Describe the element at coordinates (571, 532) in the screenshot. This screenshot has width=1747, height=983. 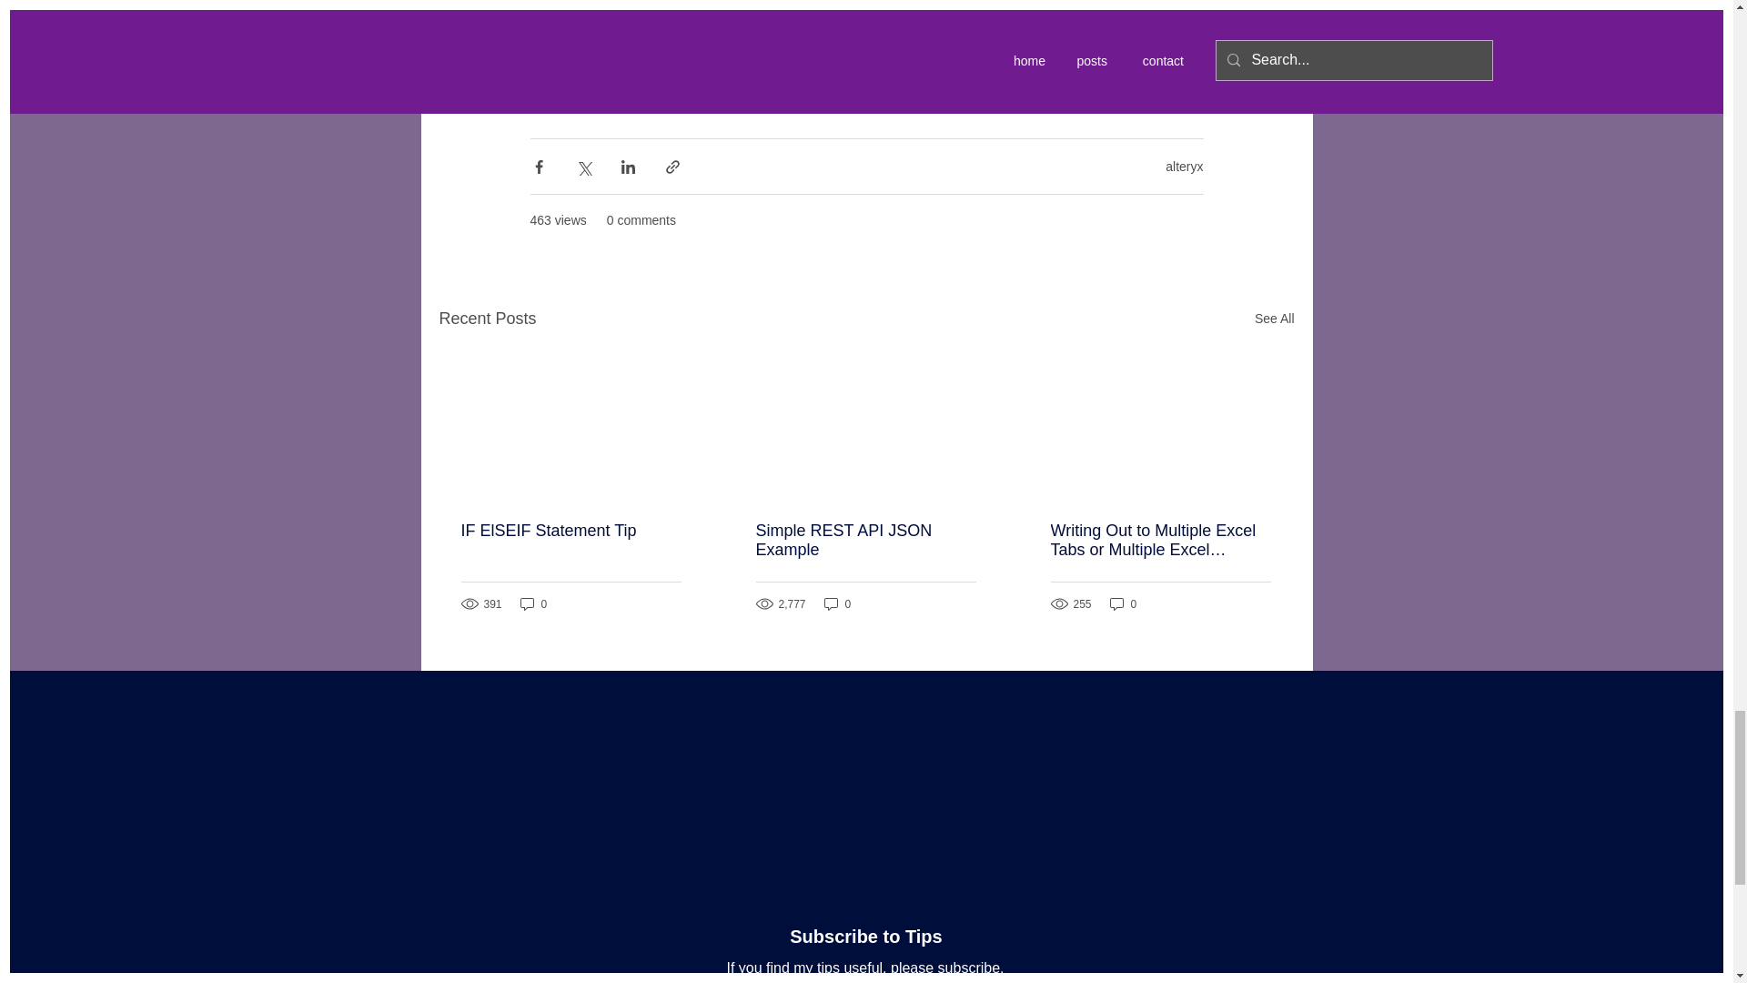
I see `IF ElSEIF Statement Tip` at that location.